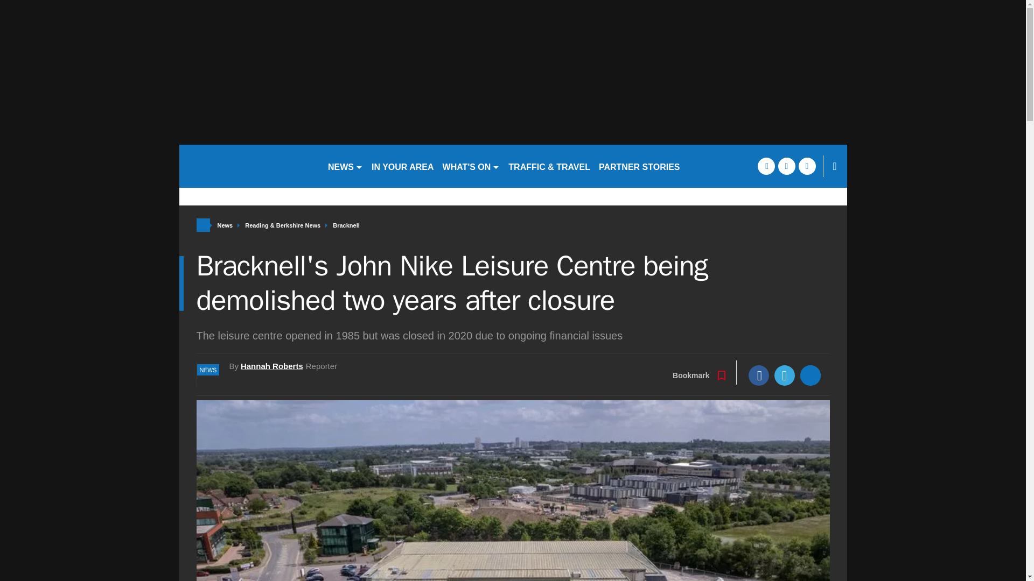 This screenshot has height=581, width=1034. I want to click on Facebook, so click(759, 375).